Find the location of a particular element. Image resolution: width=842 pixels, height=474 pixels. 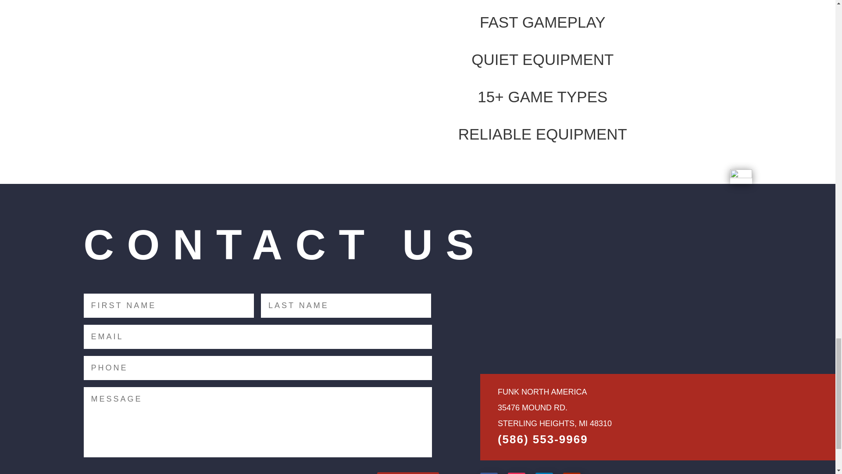

Funk-Bowling-Signature-White-Bowling-Center-Equipment228x86 is located at coordinates (550, 320).